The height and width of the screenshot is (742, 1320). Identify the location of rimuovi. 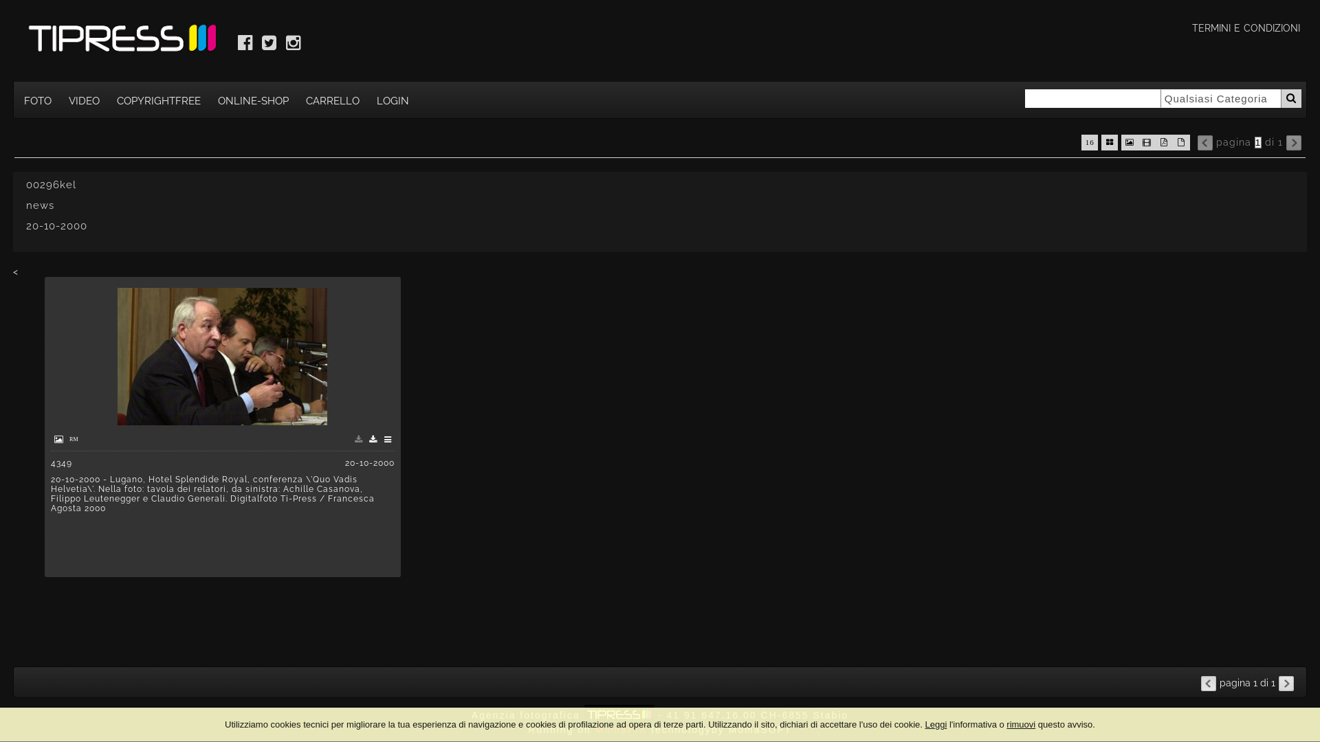
(1021, 724).